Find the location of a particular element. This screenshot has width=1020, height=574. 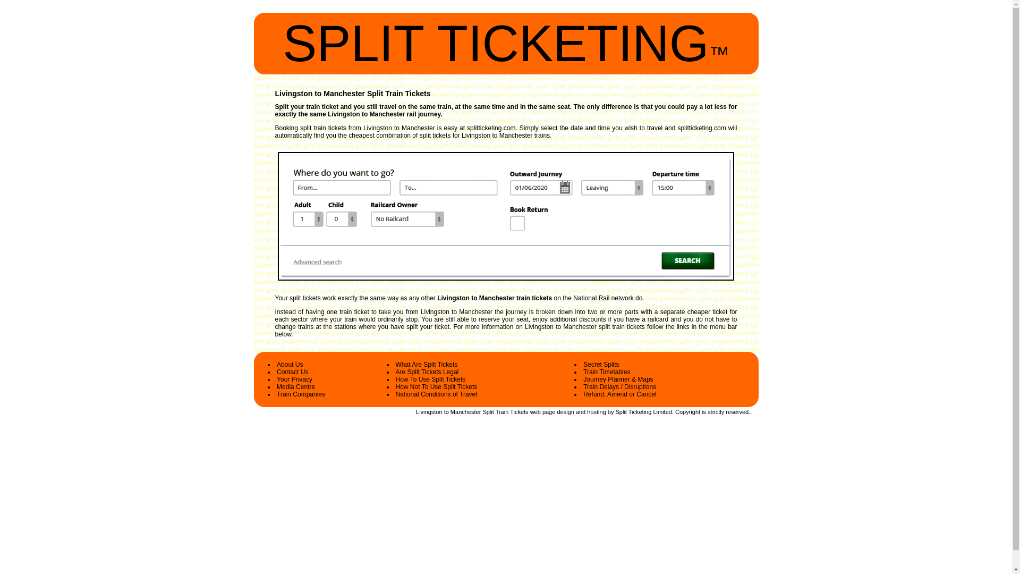

Train Companies is located at coordinates (301, 394).